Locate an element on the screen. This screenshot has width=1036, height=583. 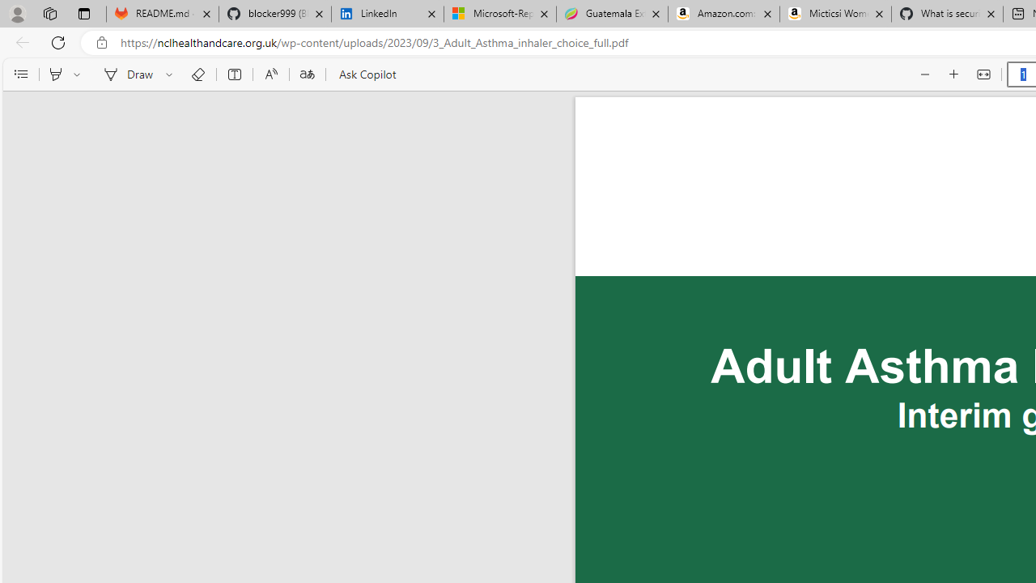
Zoom in (Ctrl+Plus key) is located at coordinates (954, 74).